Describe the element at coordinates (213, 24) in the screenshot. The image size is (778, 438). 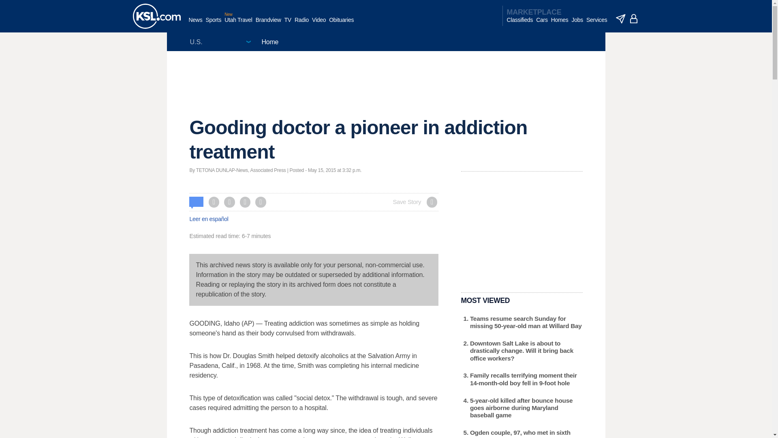
I see `Sports` at that location.